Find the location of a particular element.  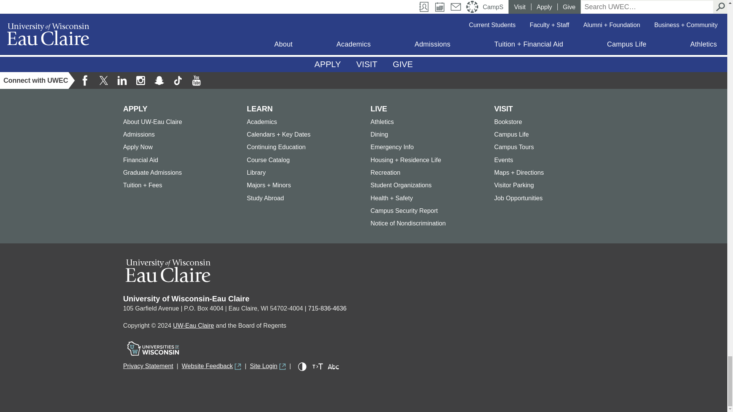

Plan a Visit is located at coordinates (366, 64).